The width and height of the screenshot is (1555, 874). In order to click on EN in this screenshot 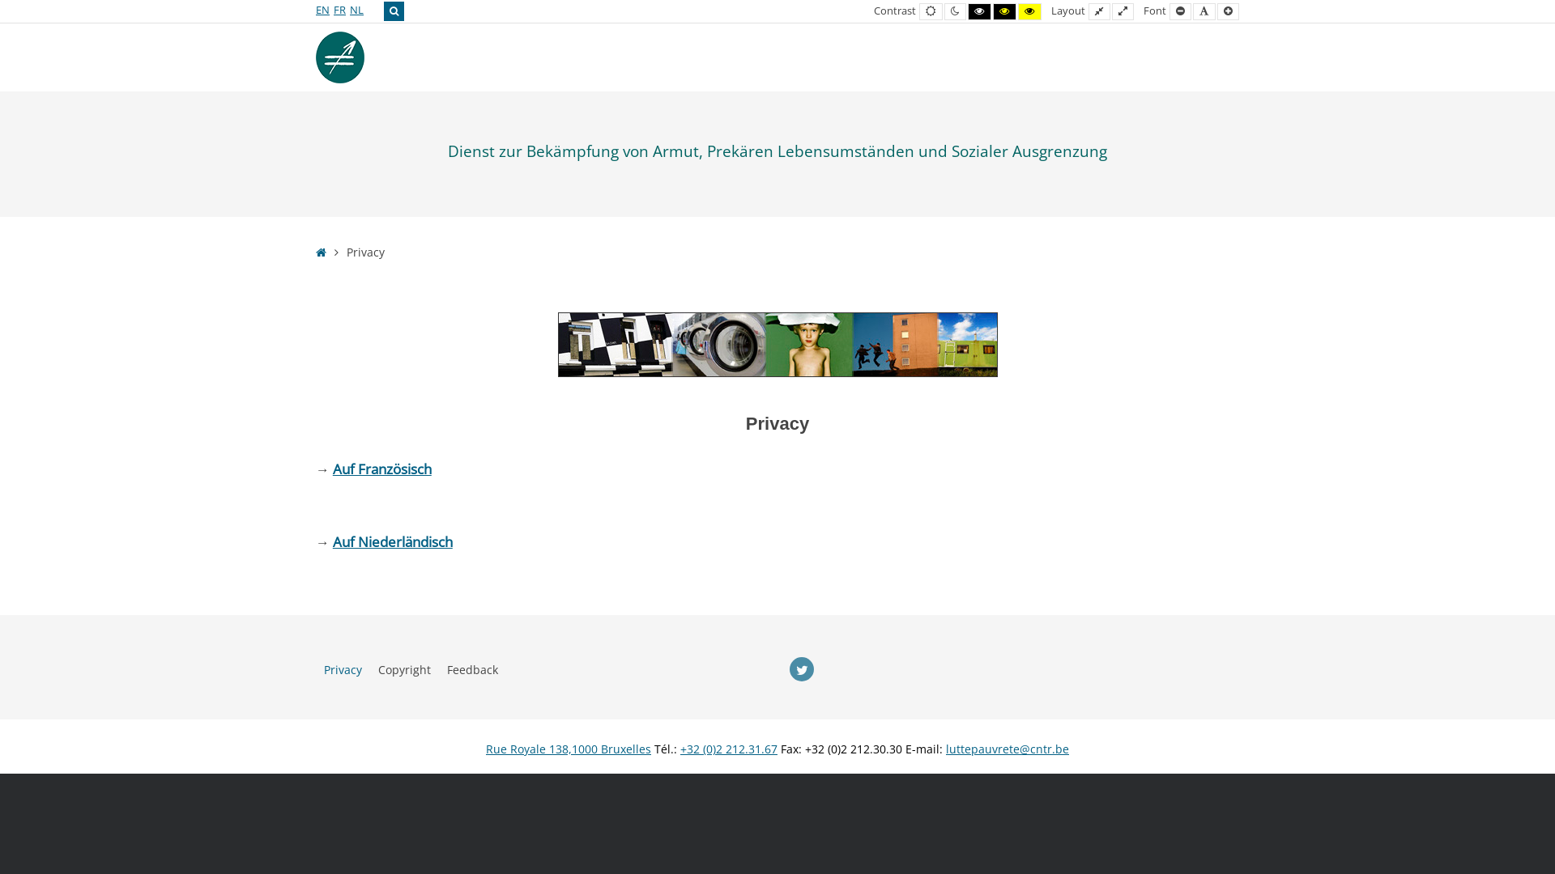, I will do `click(322, 10)`.